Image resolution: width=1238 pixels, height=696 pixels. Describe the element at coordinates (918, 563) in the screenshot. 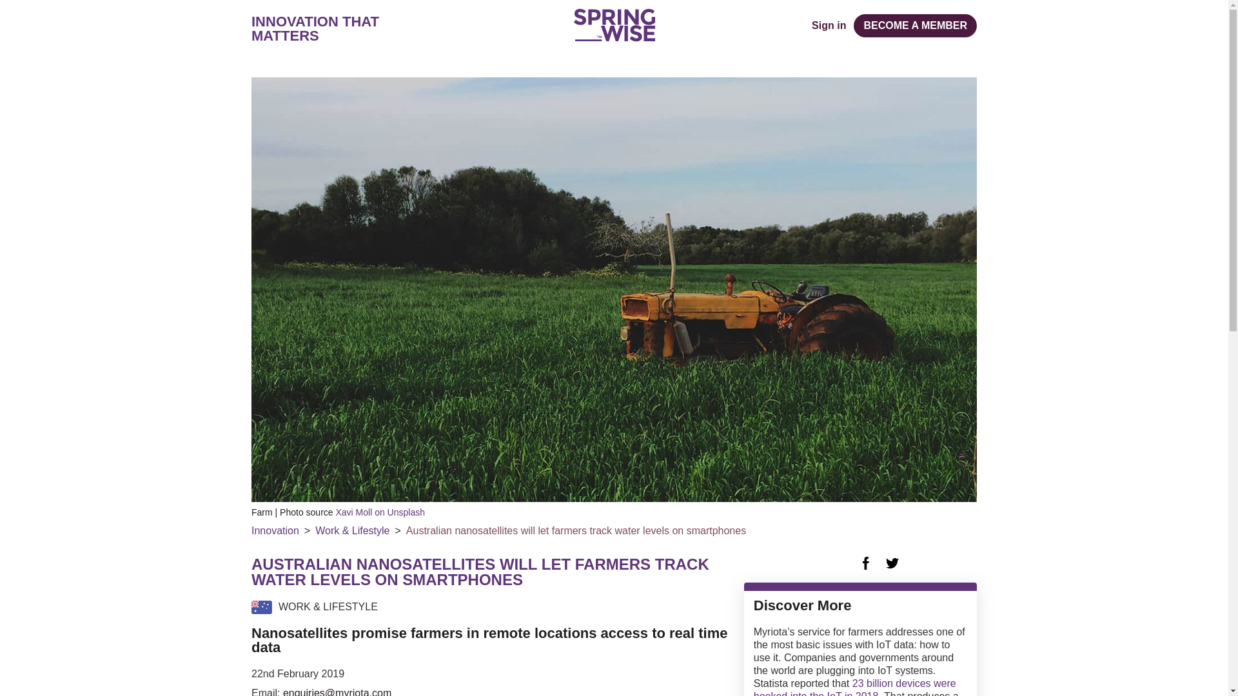

I see `Tumblr` at that location.